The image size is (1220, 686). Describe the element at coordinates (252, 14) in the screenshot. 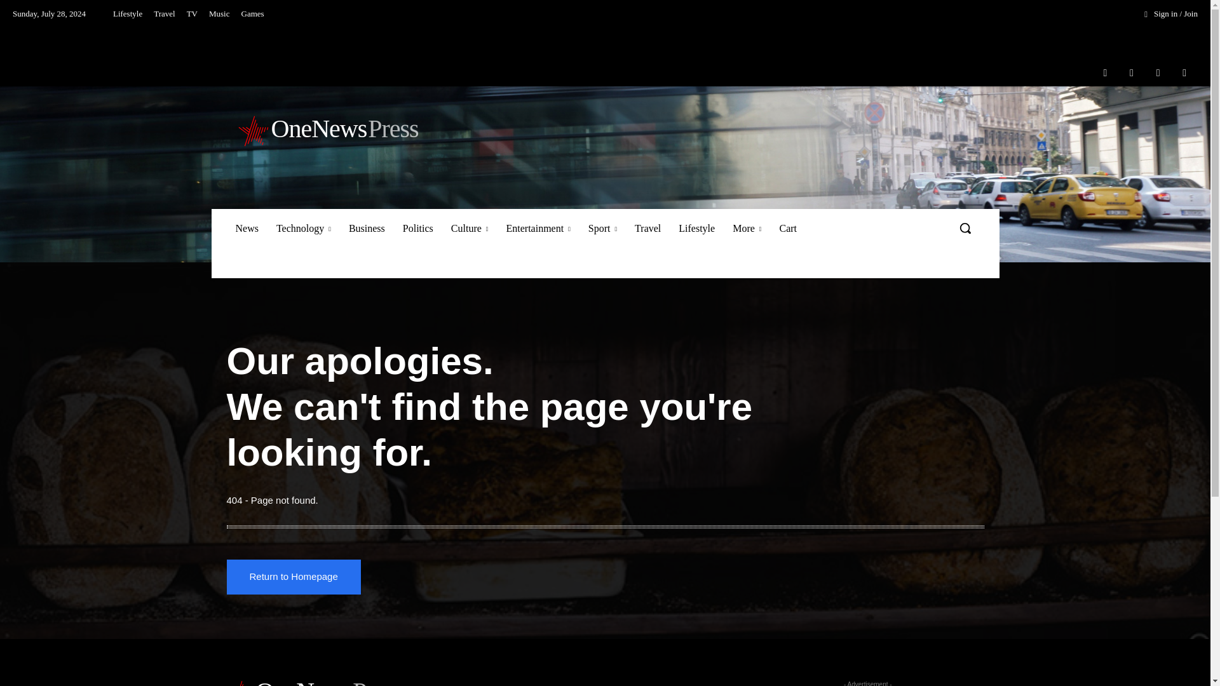

I see `Games` at that location.